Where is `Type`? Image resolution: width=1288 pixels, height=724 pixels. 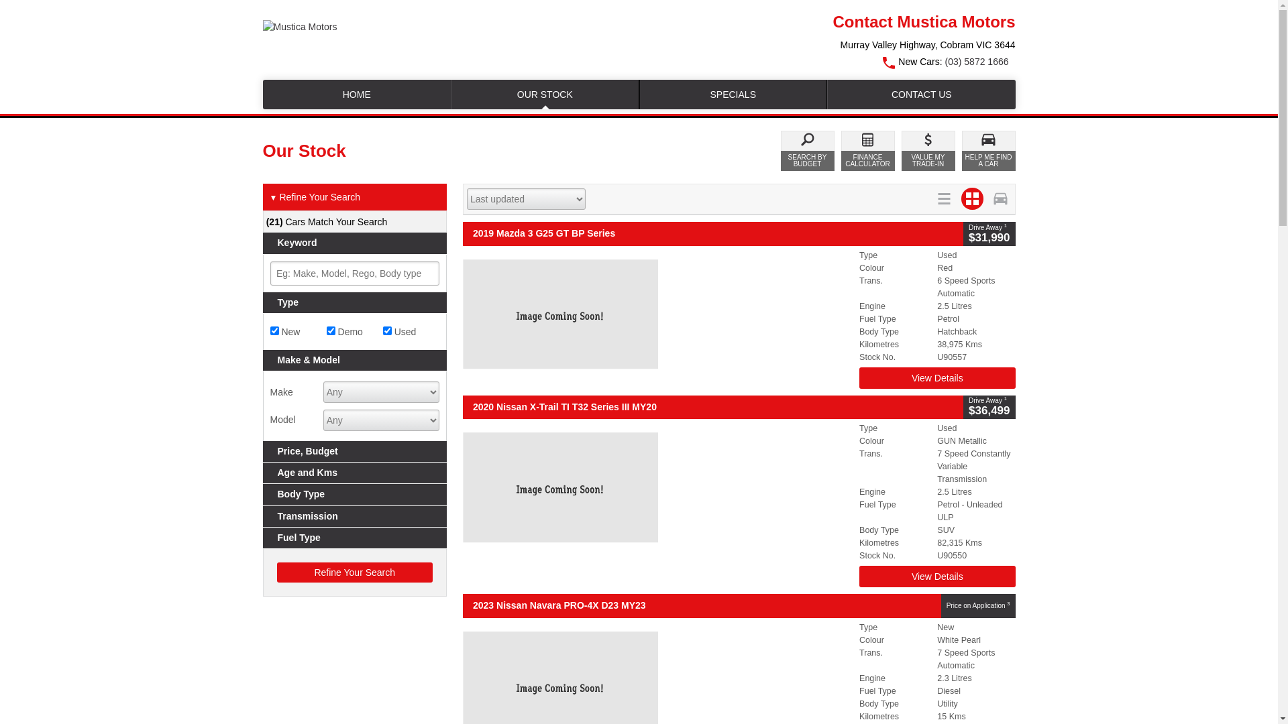
Type is located at coordinates (356, 303).